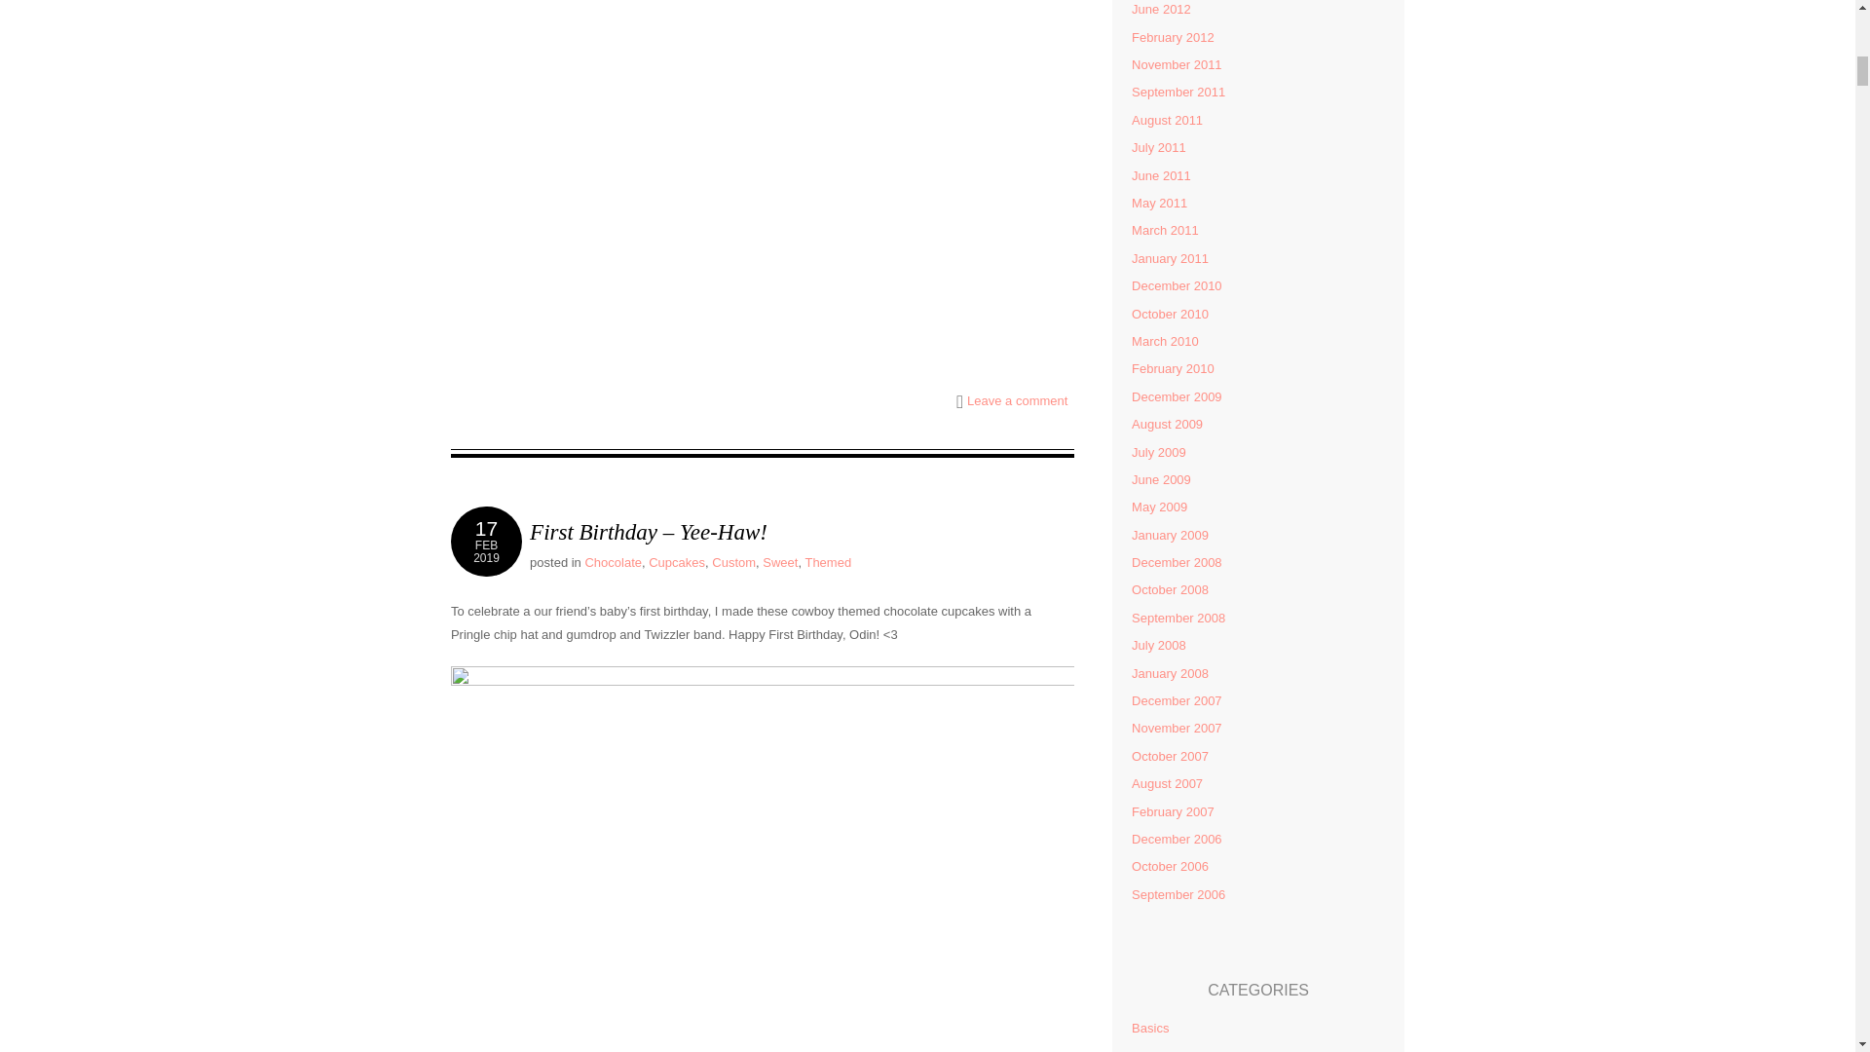 This screenshot has height=1052, width=1870. What do you see at coordinates (827, 563) in the screenshot?
I see `Cupcakes` at bounding box center [827, 563].